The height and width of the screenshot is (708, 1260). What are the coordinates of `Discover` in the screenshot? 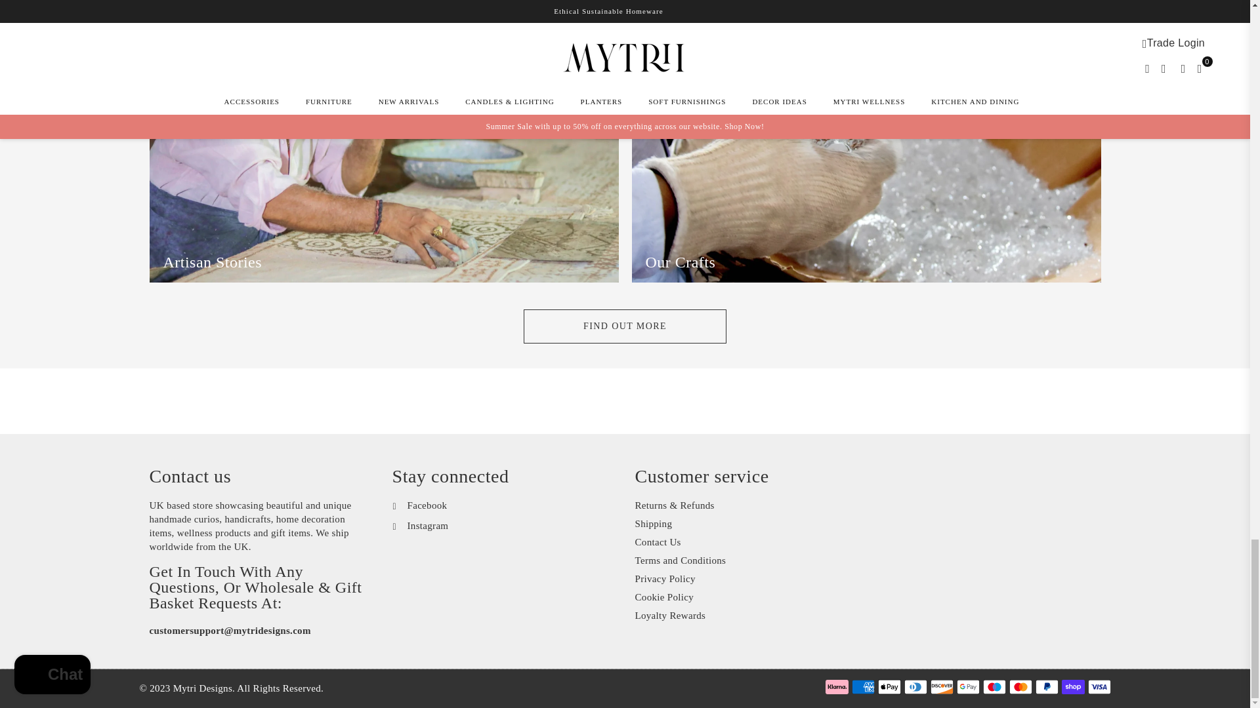 It's located at (942, 686).